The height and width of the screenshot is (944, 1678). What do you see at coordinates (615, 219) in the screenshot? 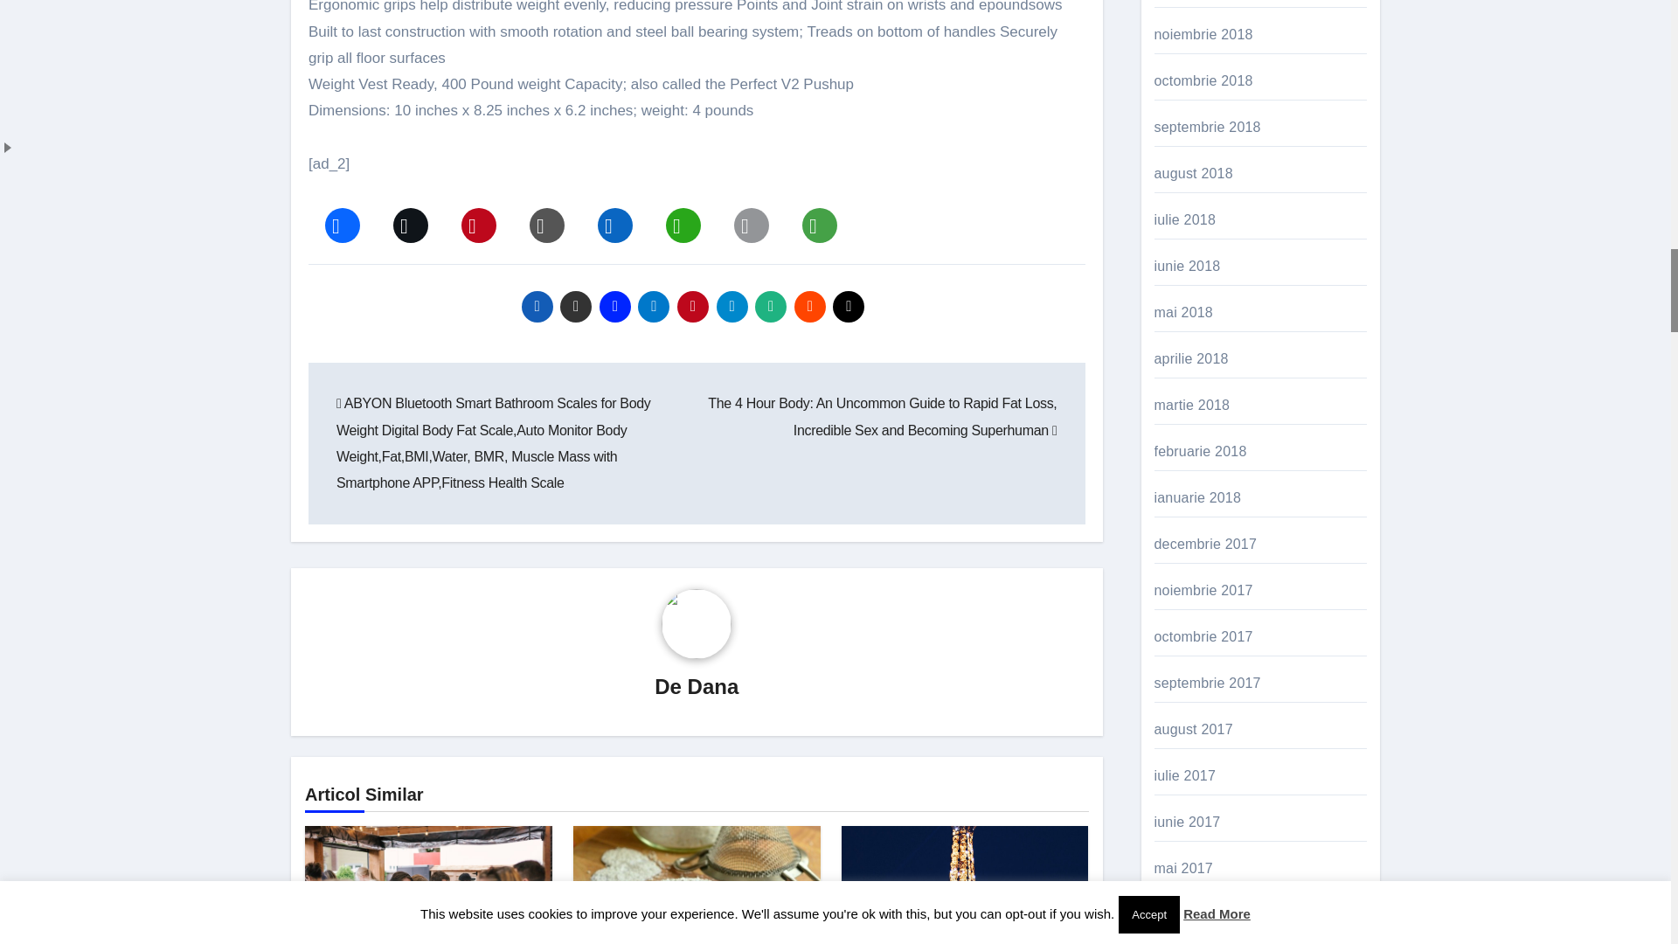
I see `LinkedIn` at bounding box center [615, 219].